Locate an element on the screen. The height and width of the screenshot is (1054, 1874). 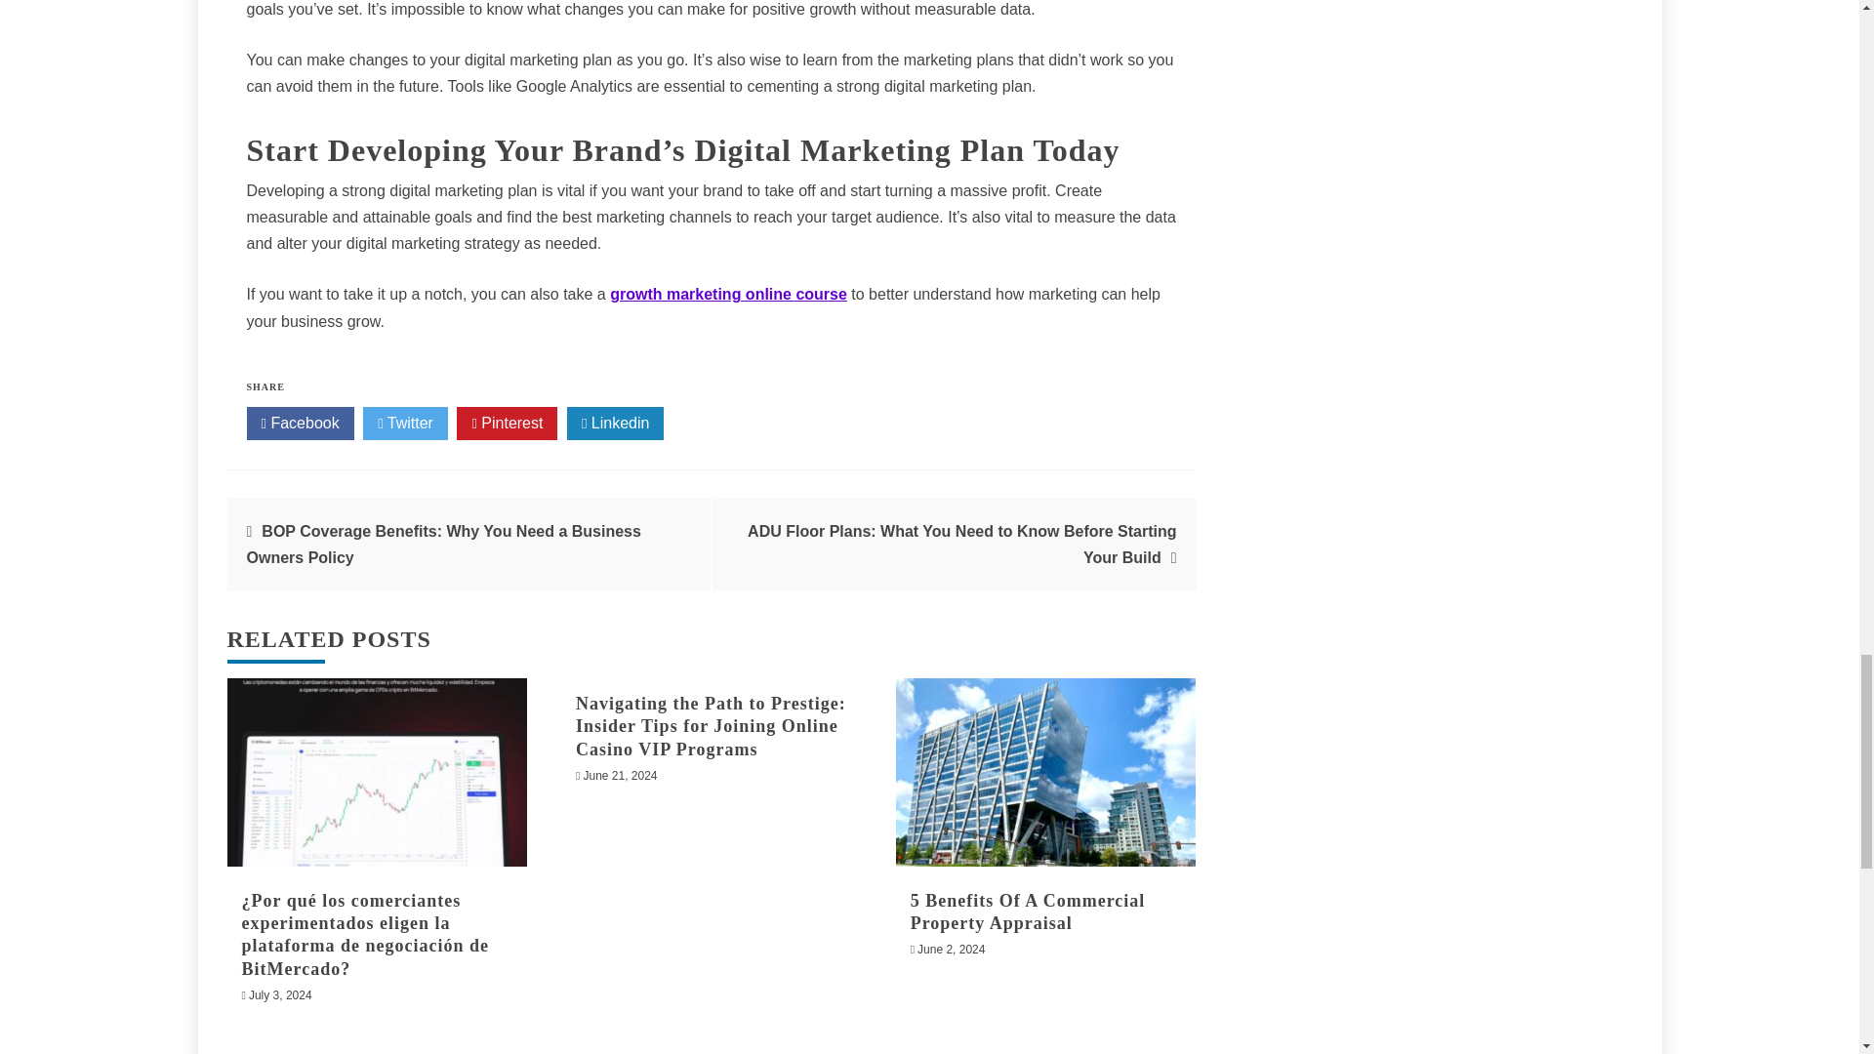
Facebook is located at coordinates (299, 424).